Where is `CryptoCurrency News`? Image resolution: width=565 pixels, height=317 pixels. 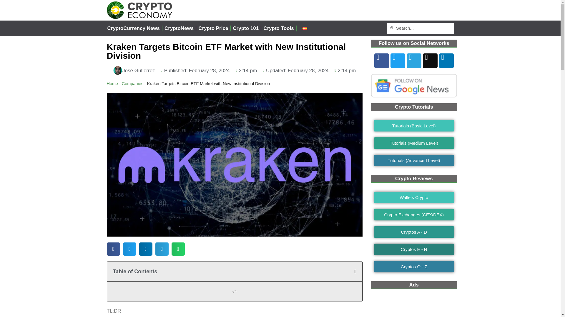
CryptoCurrency News is located at coordinates (134, 28).